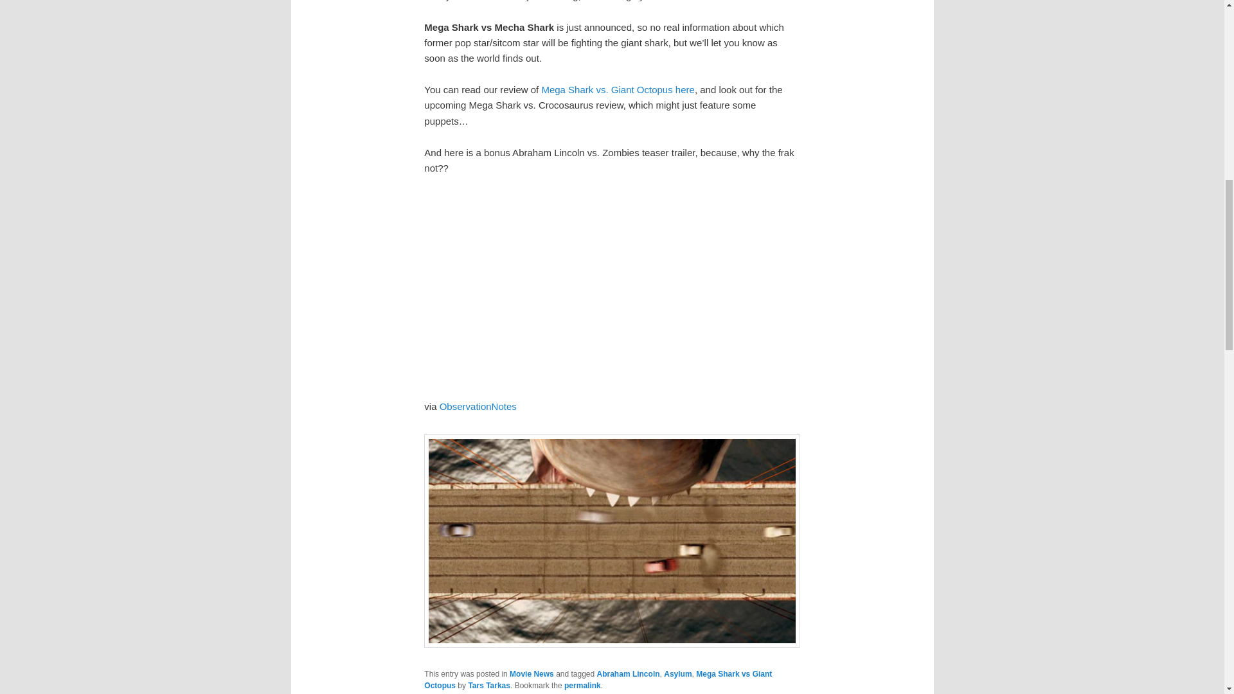  I want to click on Abraham Lincoln, so click(629, 674).